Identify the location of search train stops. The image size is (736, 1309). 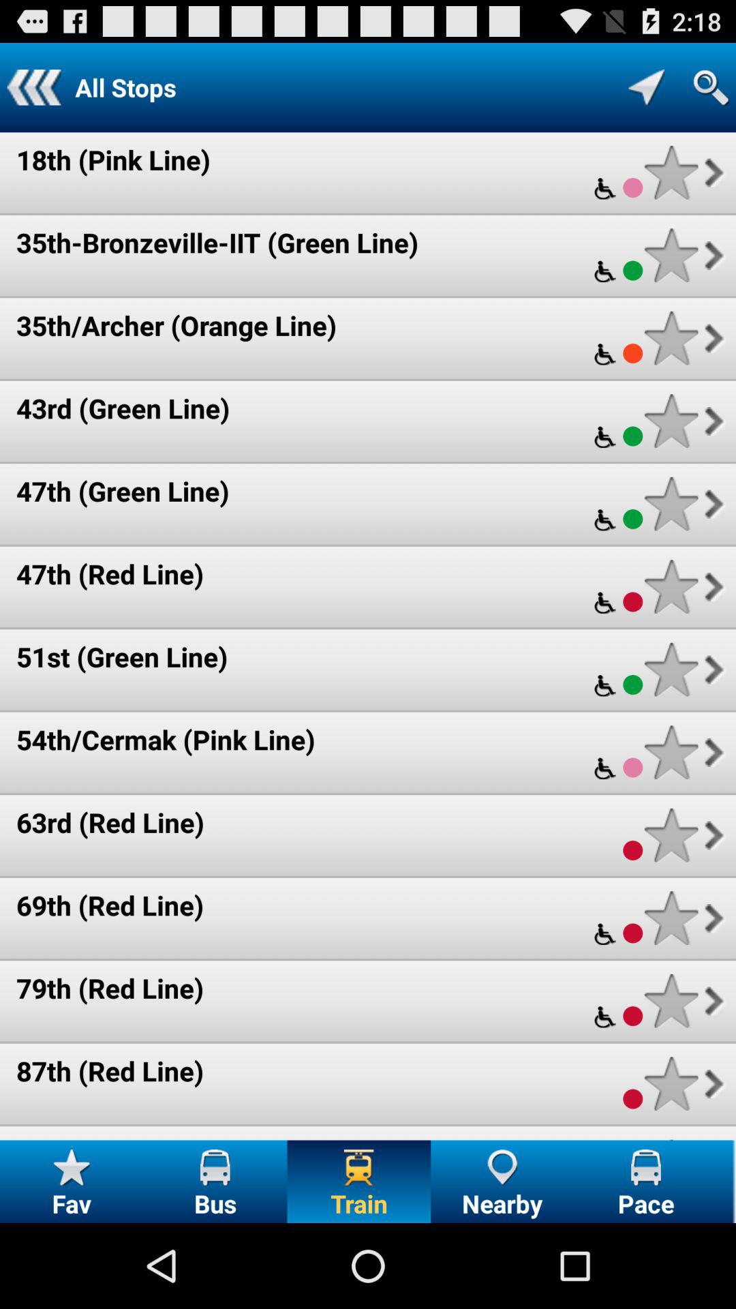
(711, 87).